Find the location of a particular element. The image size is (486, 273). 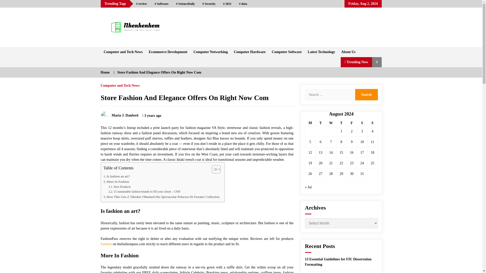

Wednesday is located at coordinates (331, 123).